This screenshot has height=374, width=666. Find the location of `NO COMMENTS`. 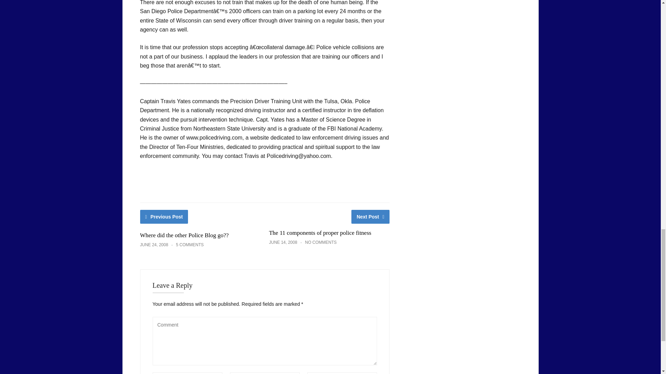

NO COMMENTS is located at coordinates (321, 242).